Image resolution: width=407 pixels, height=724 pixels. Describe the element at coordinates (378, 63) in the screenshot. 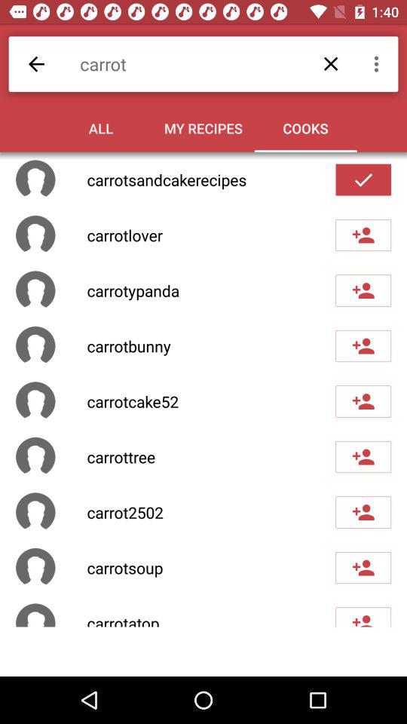

I see `launch item next to the carrot item` at that location.